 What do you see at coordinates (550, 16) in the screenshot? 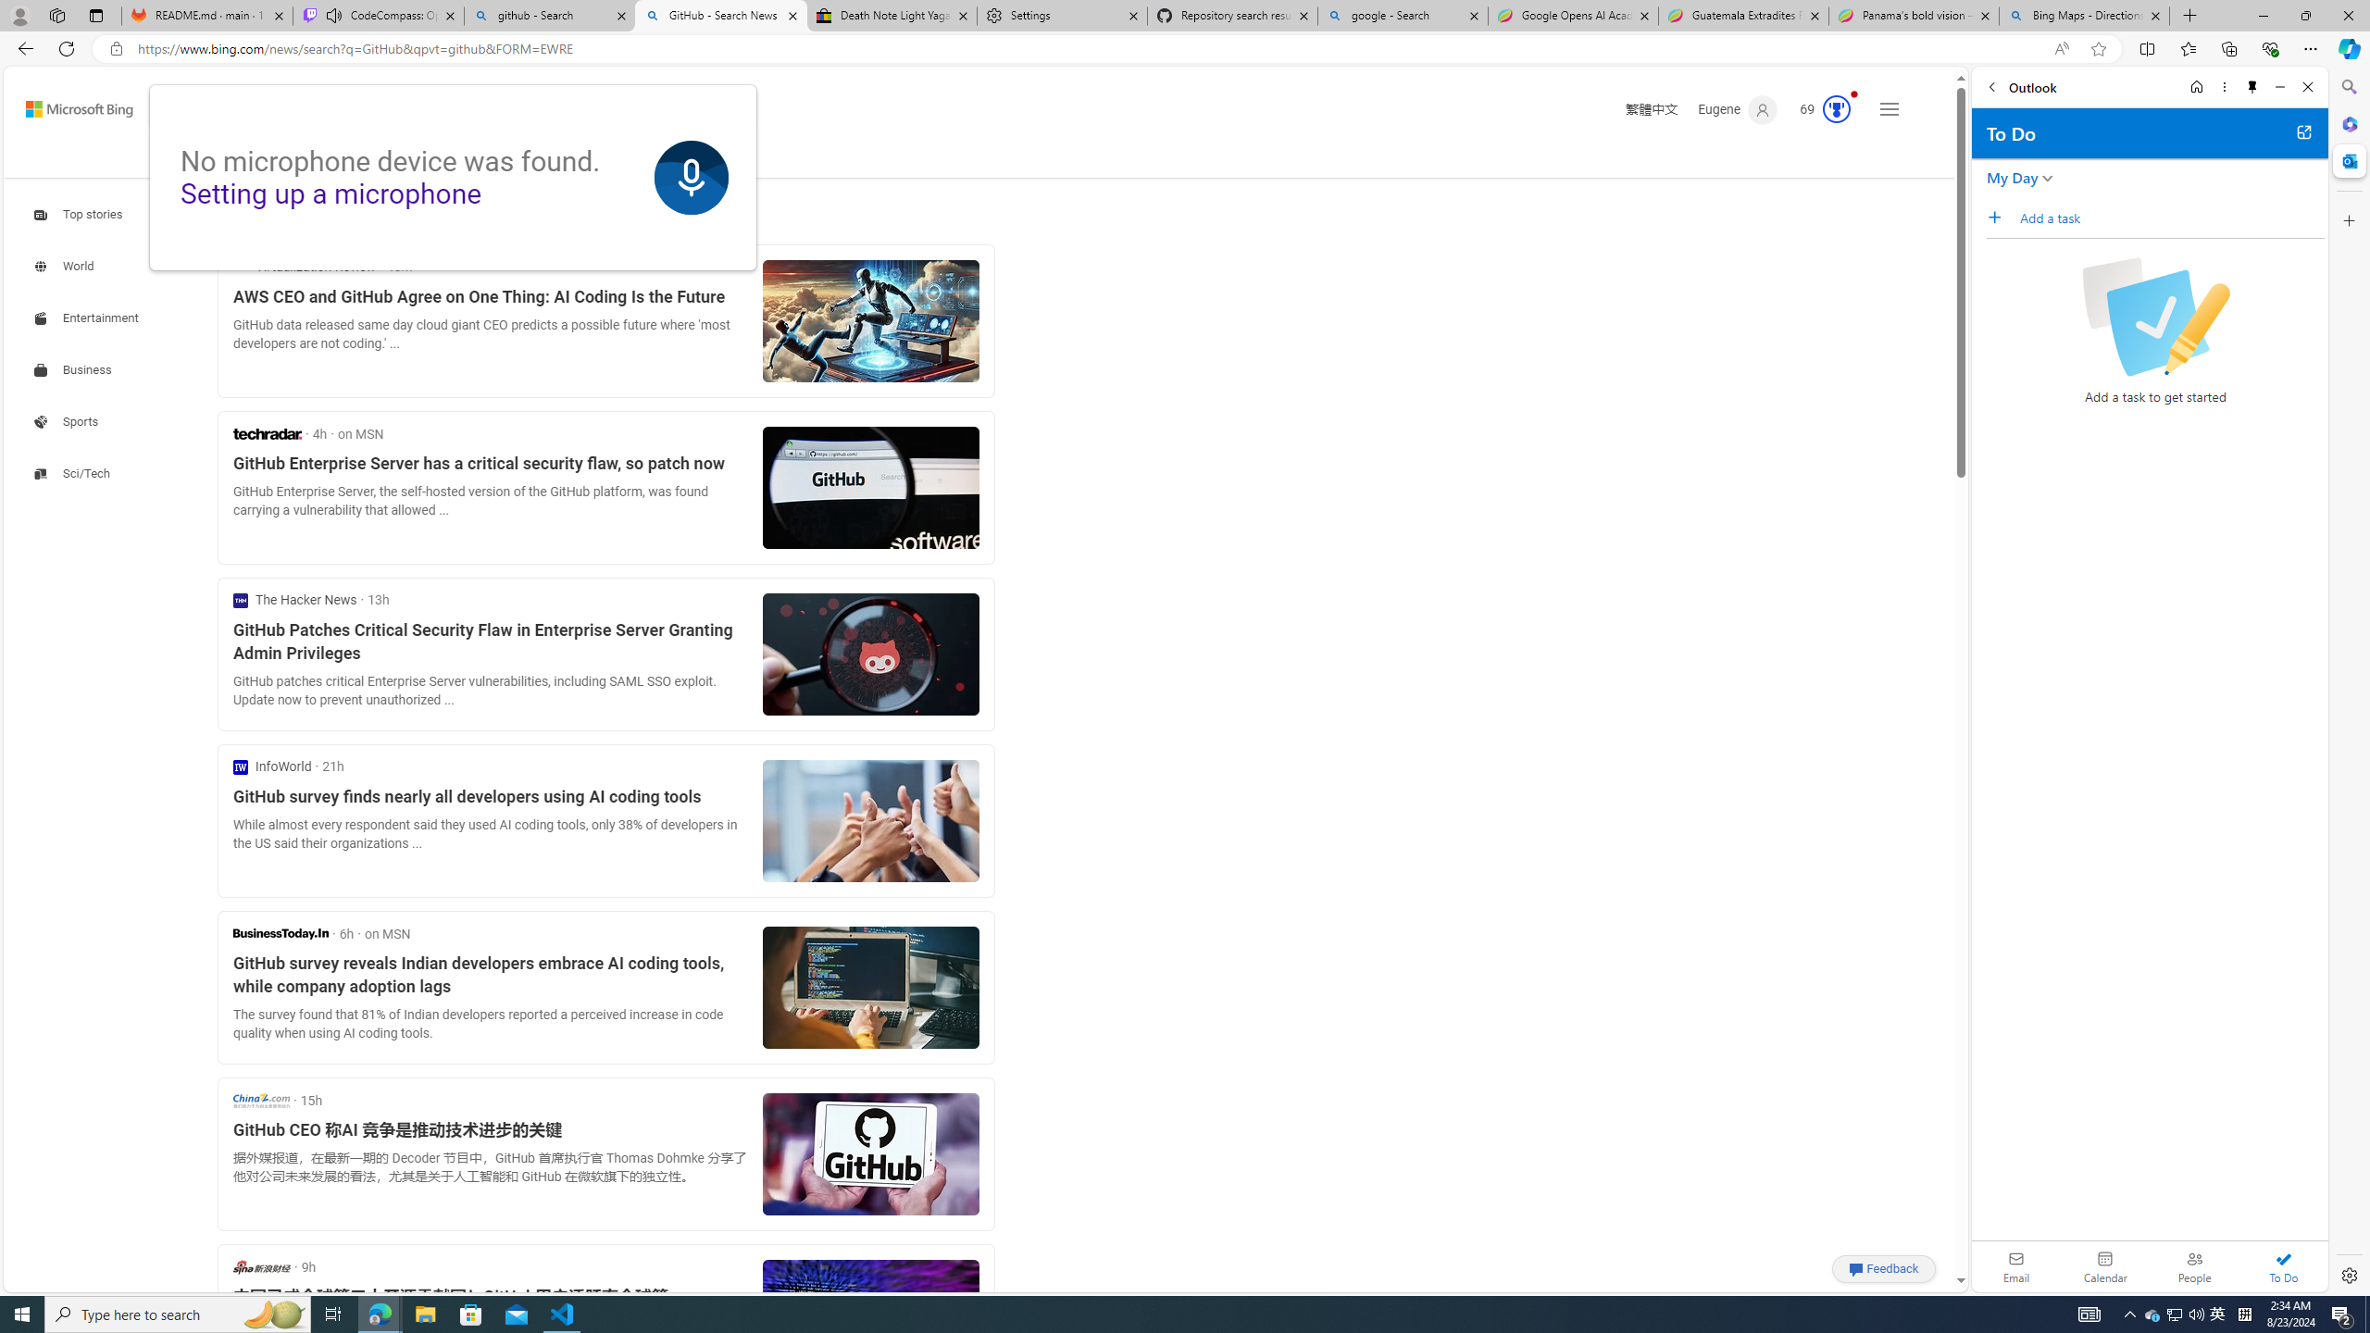
I see `github - Search` at bounding box center [550, 16].